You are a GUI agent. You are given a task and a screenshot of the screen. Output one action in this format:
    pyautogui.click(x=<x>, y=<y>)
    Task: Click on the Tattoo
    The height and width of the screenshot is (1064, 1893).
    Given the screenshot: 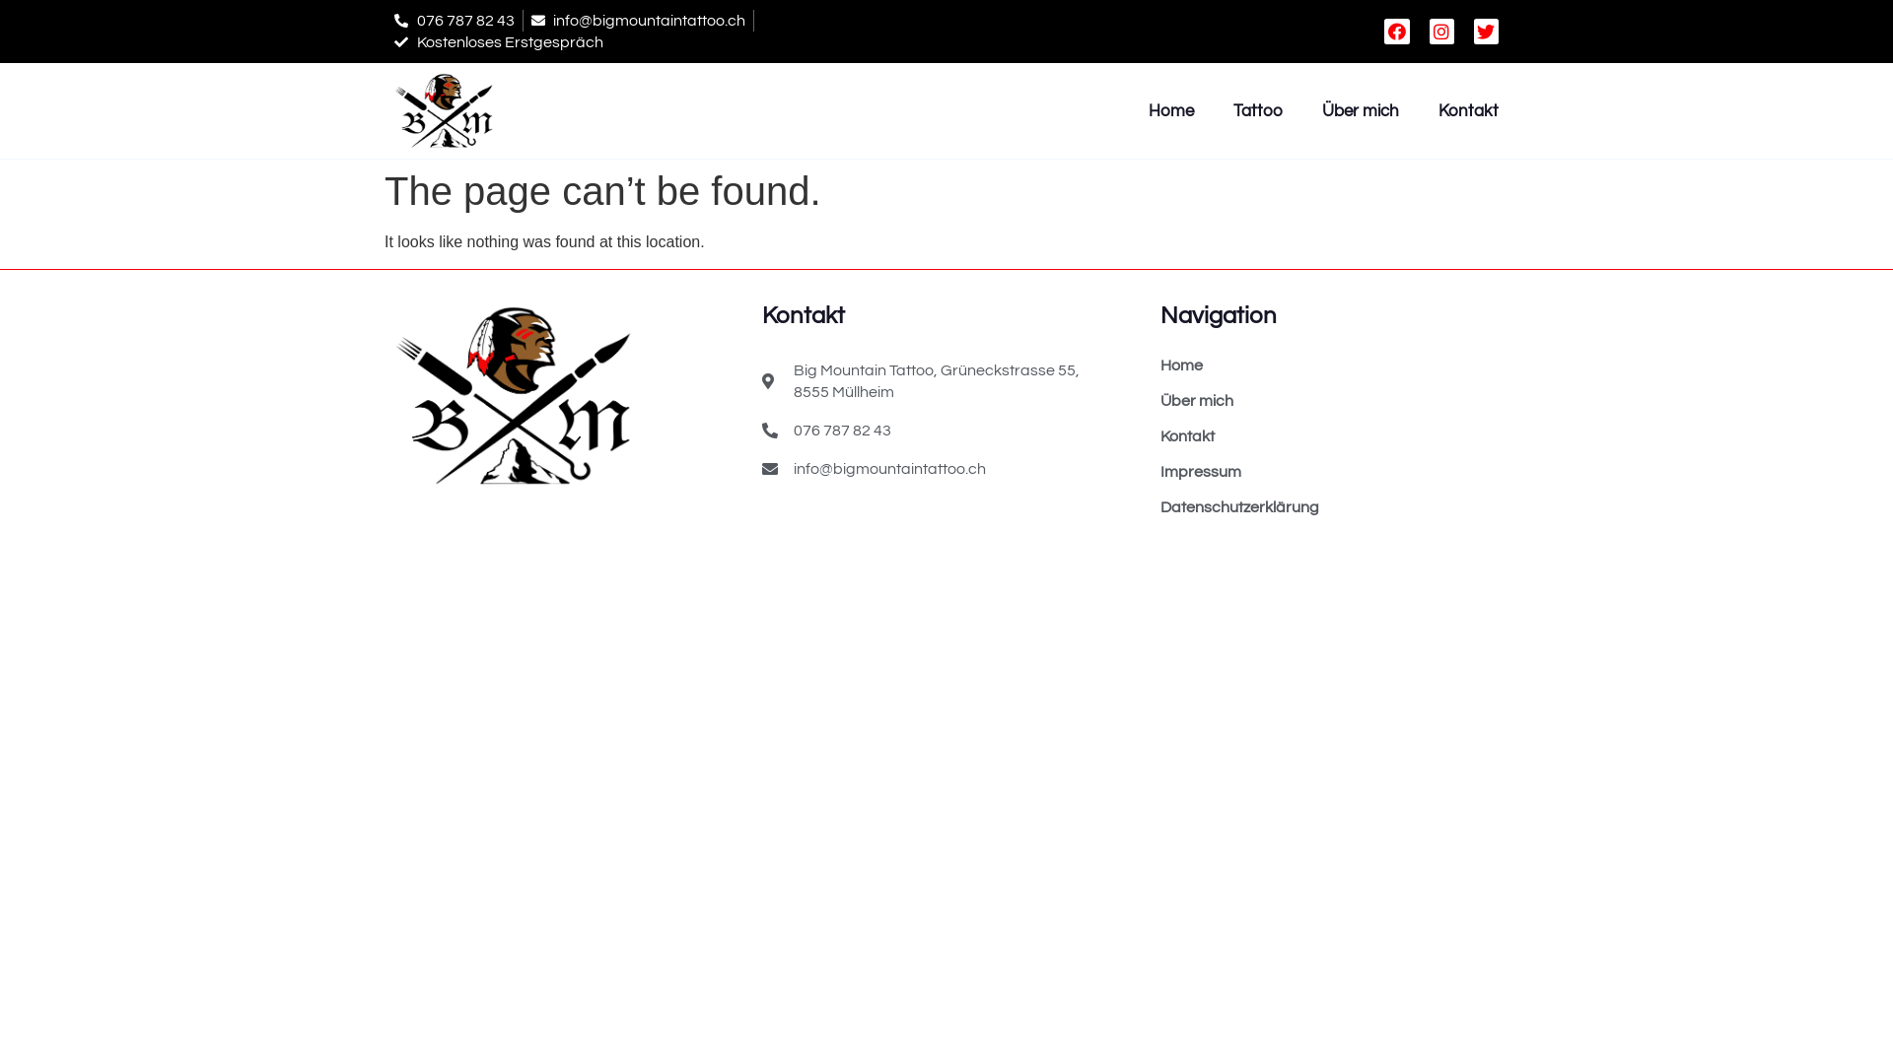 What is the action you would take?
    pyautogui.click(x=1258, y=111)
    